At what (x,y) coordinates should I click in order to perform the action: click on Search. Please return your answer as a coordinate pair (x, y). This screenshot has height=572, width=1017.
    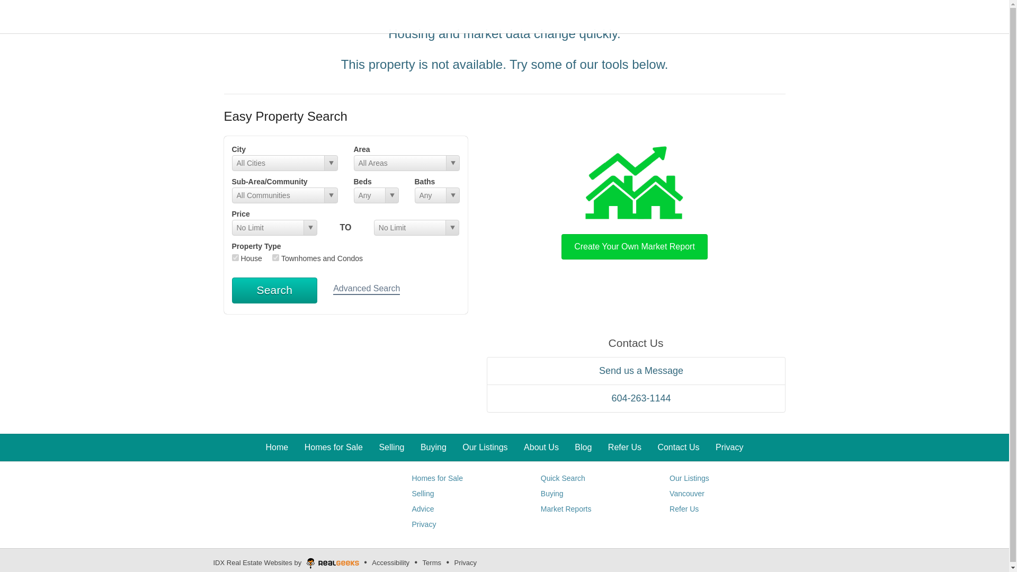
    Looking at the image, I should click on (274, 290).